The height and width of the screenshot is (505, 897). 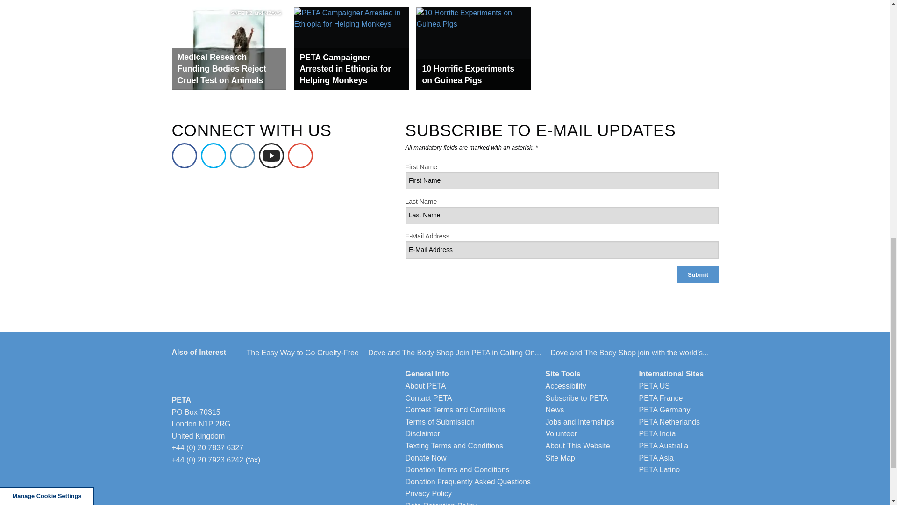 What do you see at coordinates (698, 274) in the screenshot?
I see `Submit` at bounding box center [698, 274].